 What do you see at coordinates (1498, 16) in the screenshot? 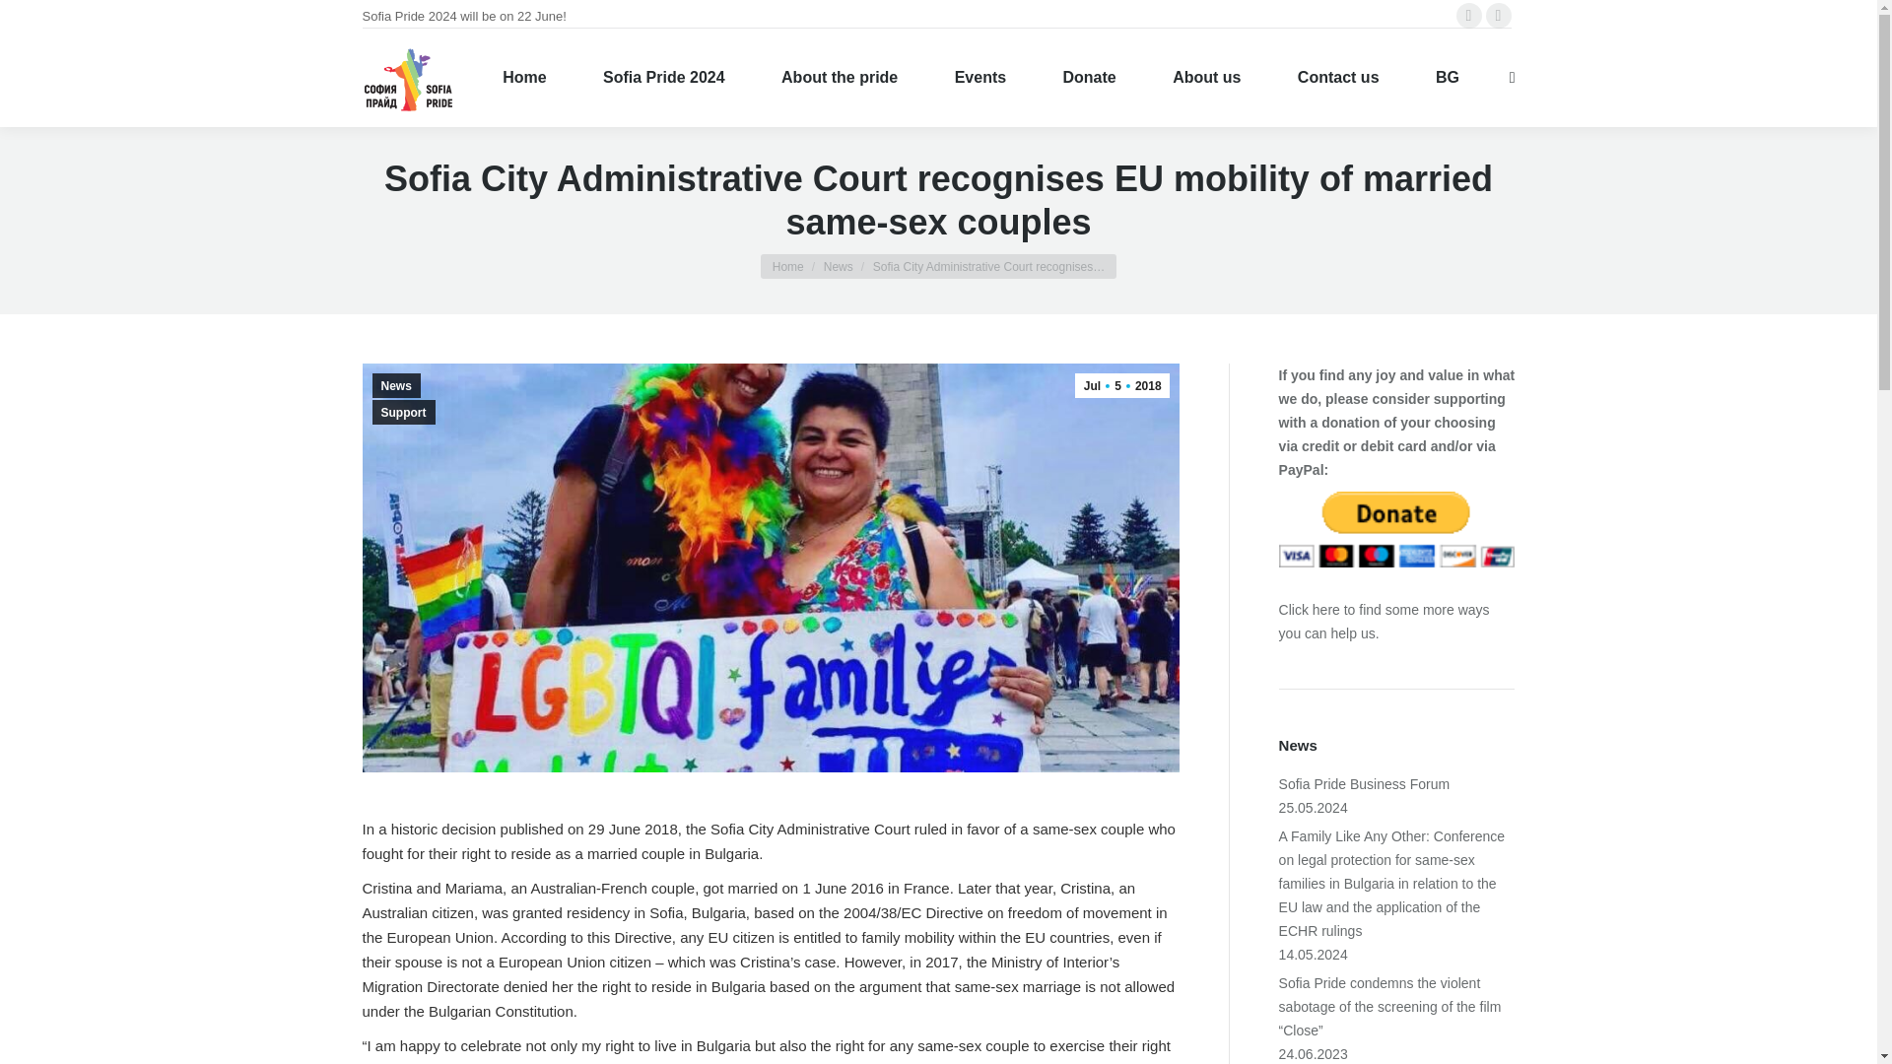
I see `YouTube page opens in new window` at bounding box center [1498, 16].